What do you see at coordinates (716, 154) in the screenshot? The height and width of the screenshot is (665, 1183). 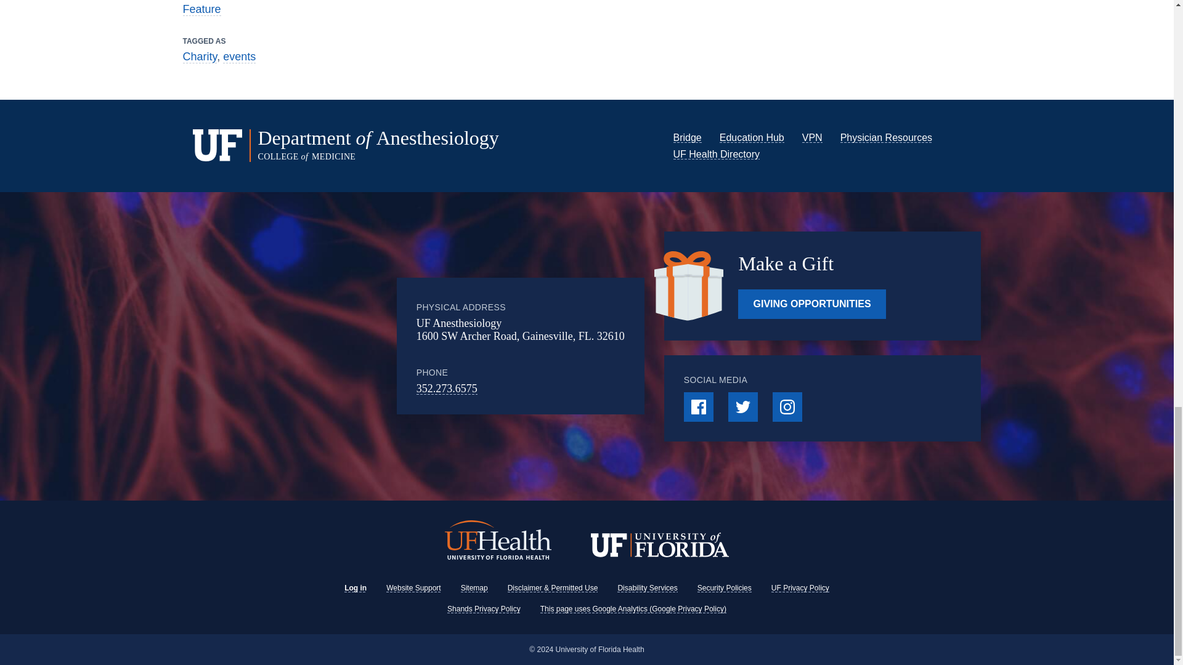 I see `UF Health Directory` at bounding box center [716, 154].